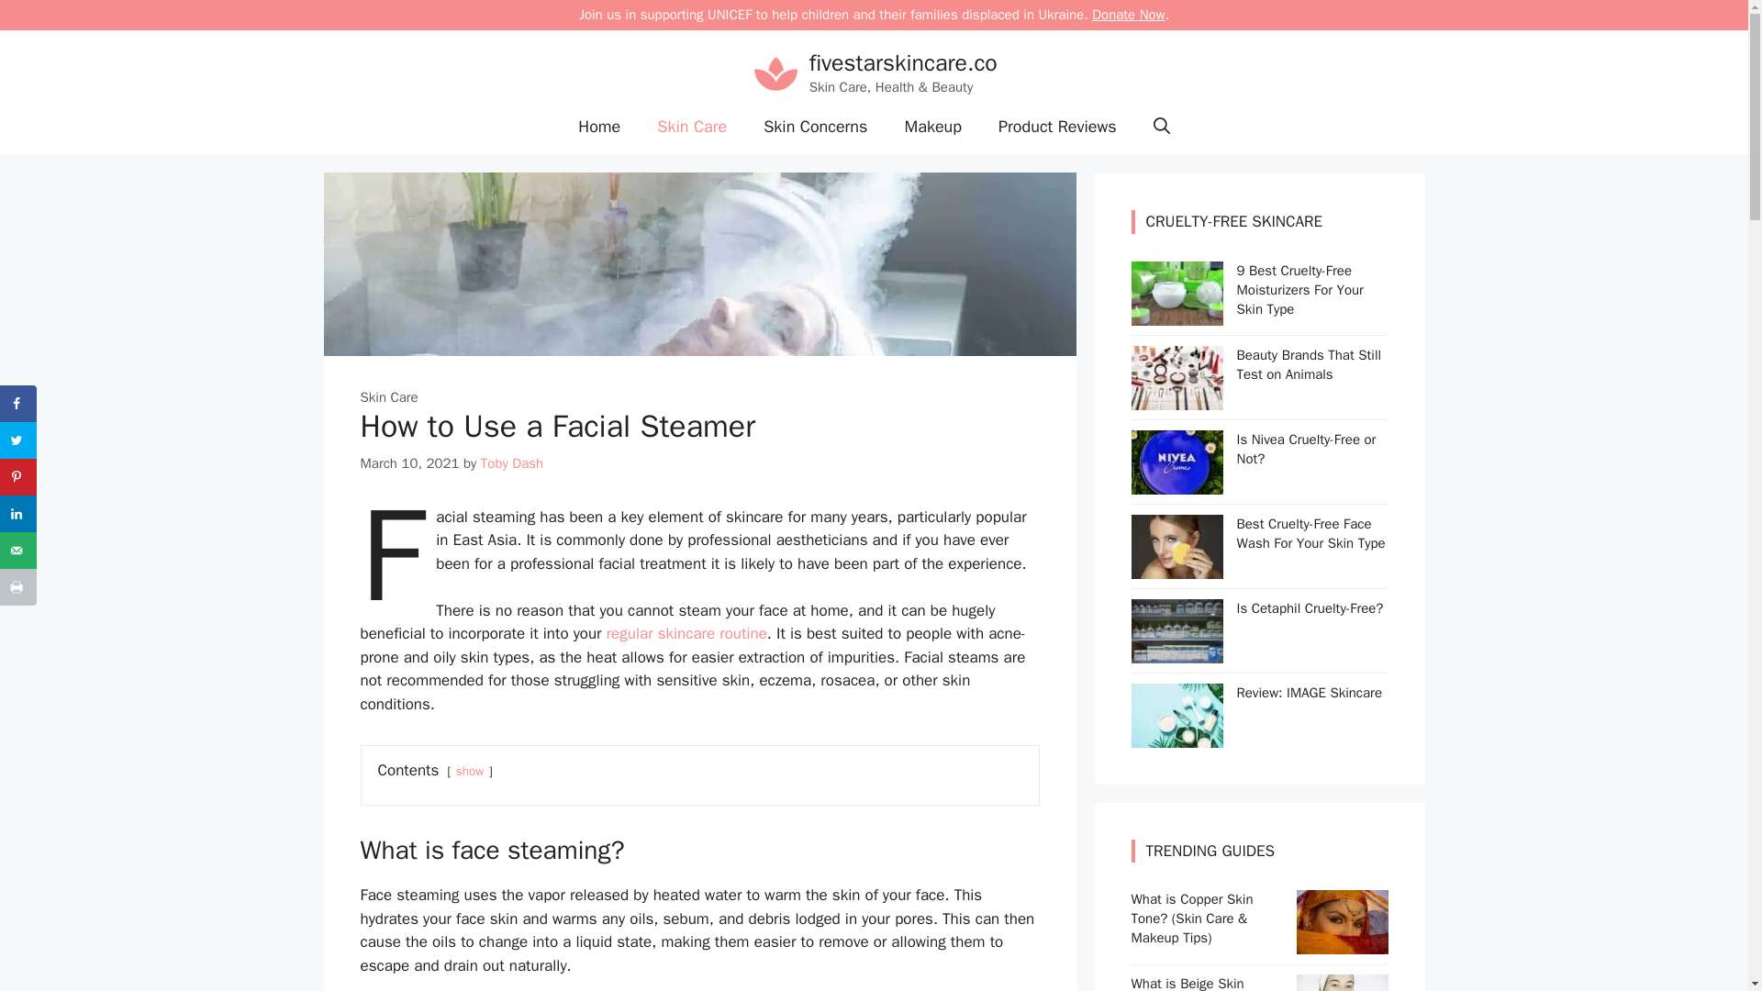  Describe the element at coordinates (598, 127) in the screenshot. I see `Home` at that location.